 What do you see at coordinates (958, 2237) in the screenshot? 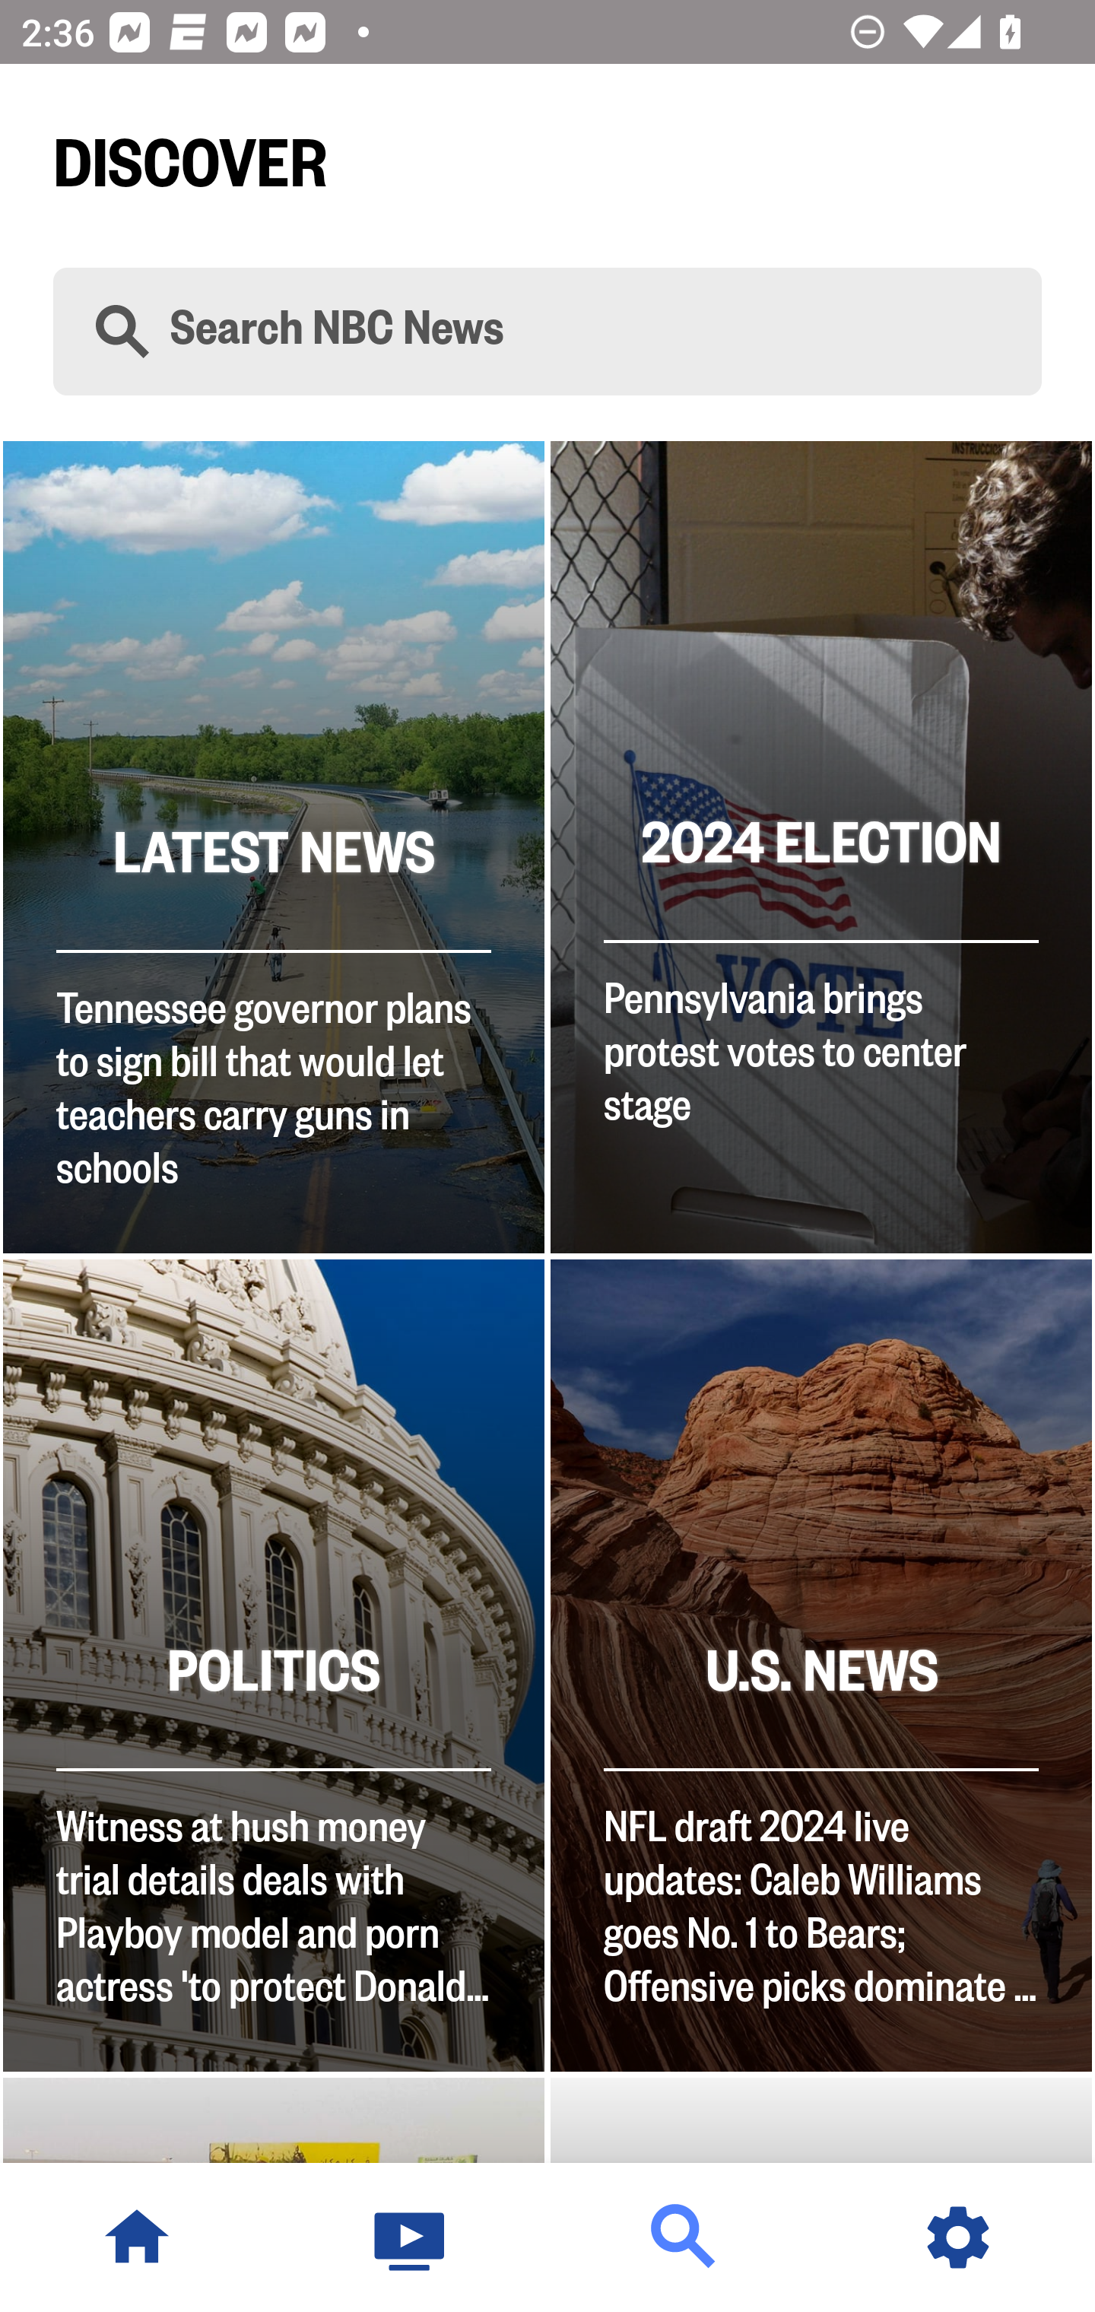
I see `Settings` at bounding box center [958, 2237].